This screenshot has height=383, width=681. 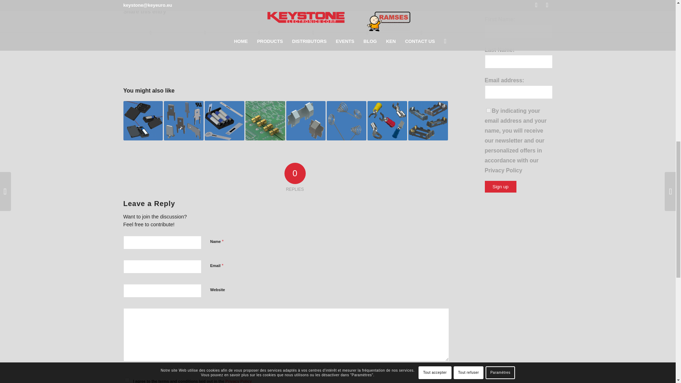 I want to click on Sign up, so click(x=500, y=187).